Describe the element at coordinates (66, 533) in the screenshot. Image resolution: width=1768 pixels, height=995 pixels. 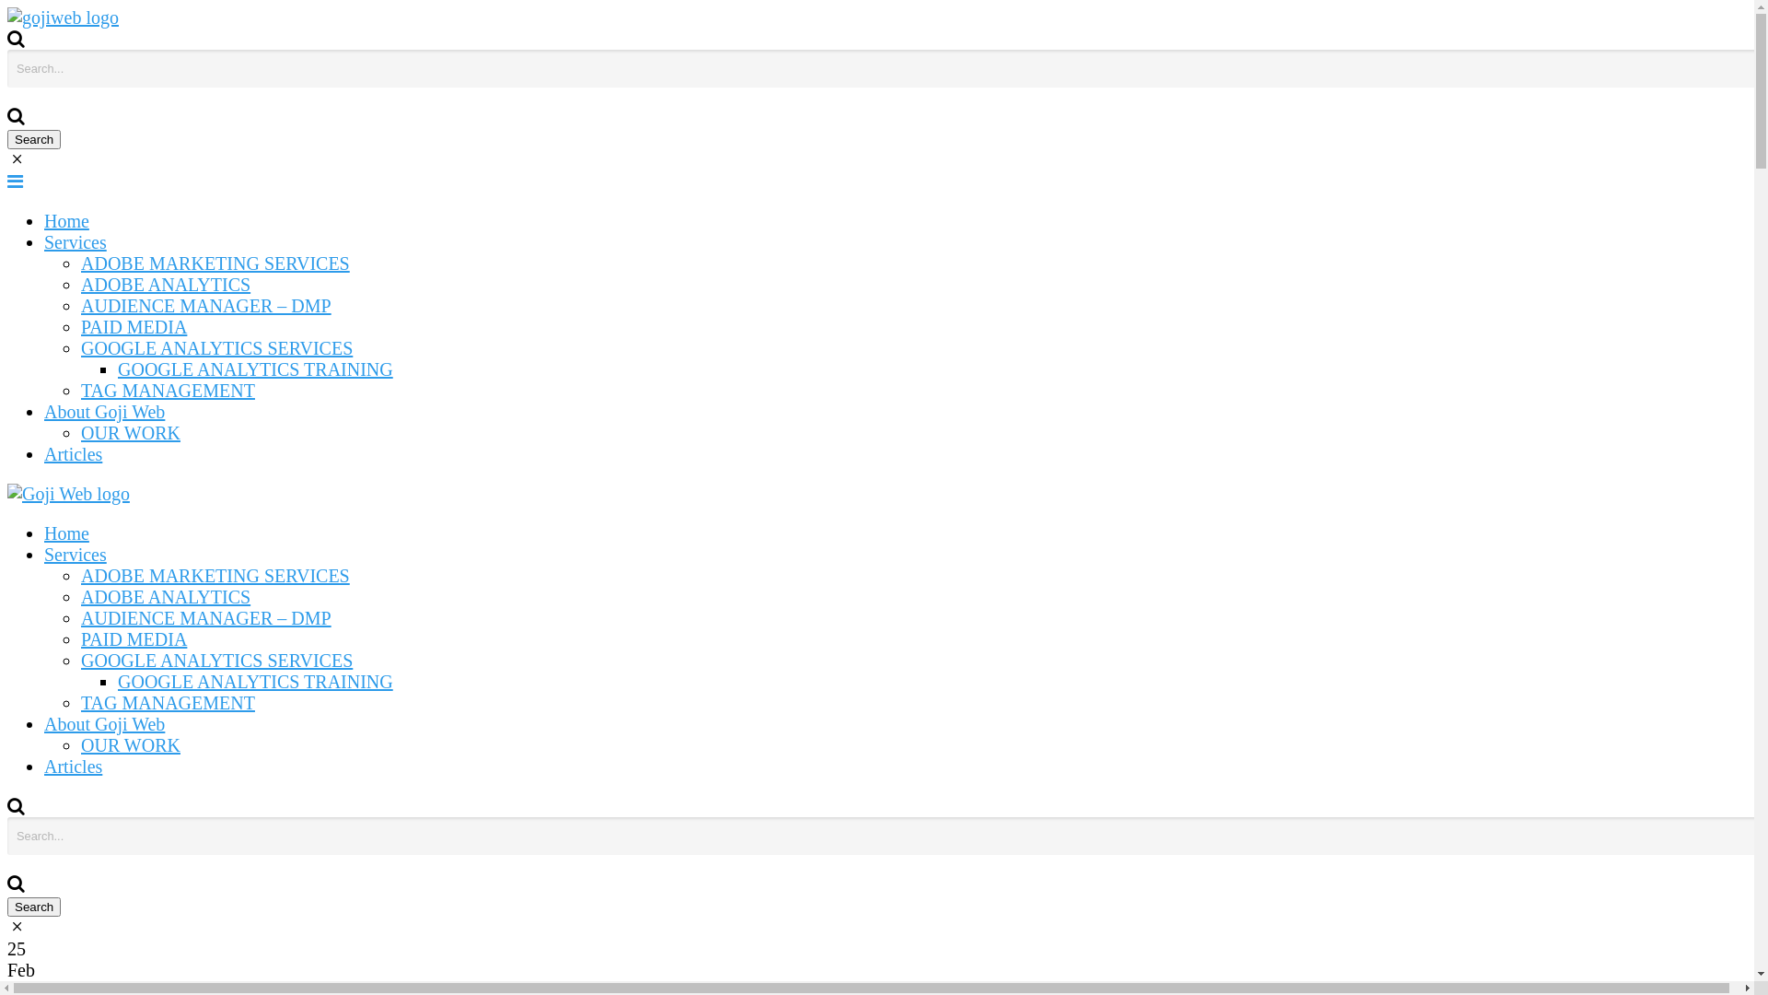
I see `Home` at that location.